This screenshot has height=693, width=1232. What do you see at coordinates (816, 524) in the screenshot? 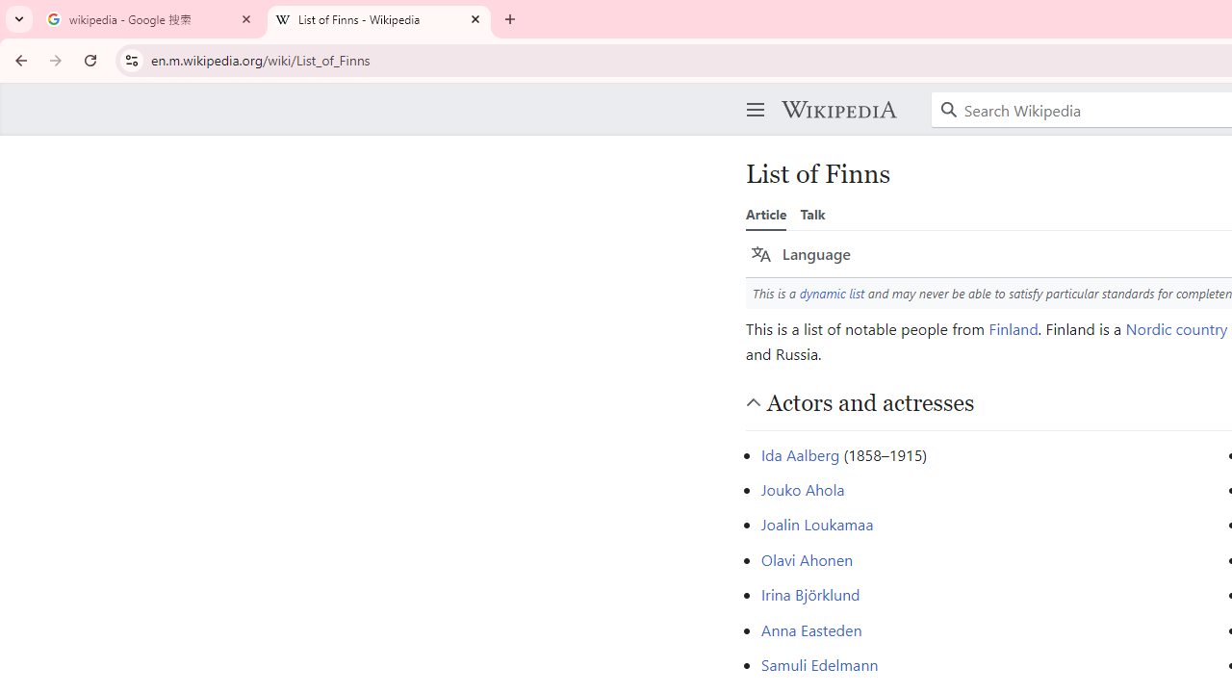
I see `Joalin Loukamaa` at bounding box center [816, 524].